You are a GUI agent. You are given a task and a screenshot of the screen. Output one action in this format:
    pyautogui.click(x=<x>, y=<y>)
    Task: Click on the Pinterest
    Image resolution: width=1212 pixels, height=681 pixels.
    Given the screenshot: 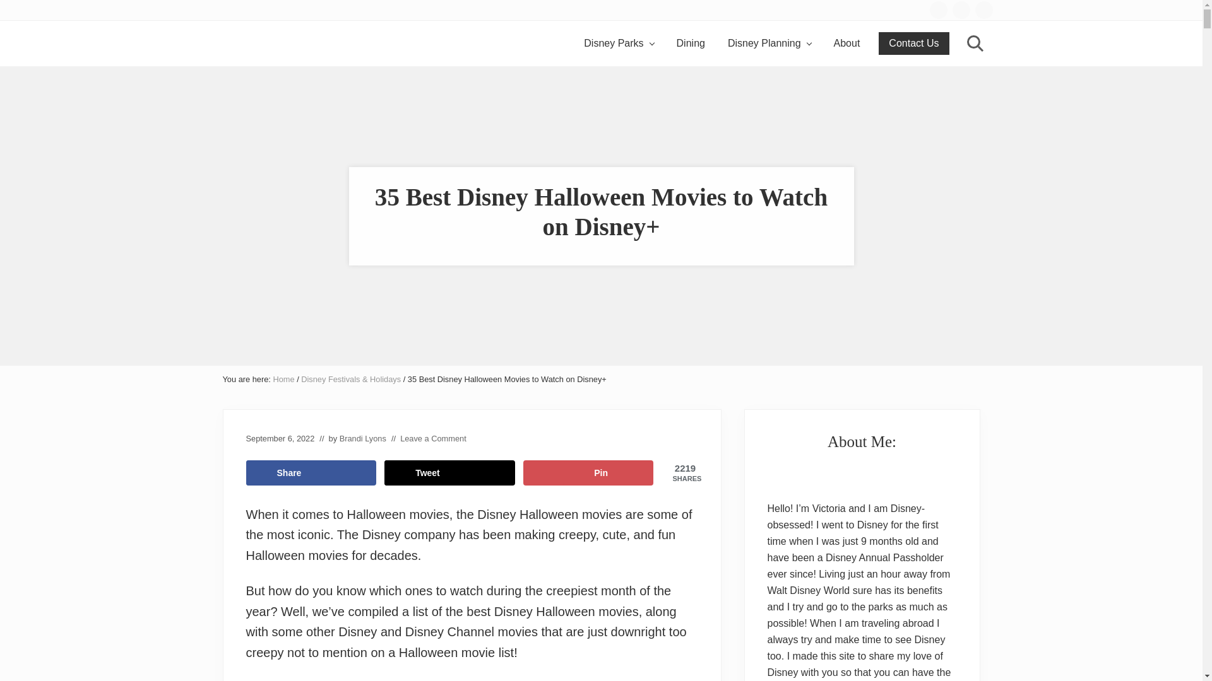 What is the action you would take?
    pyautogui.click(x=983, y=9)
    